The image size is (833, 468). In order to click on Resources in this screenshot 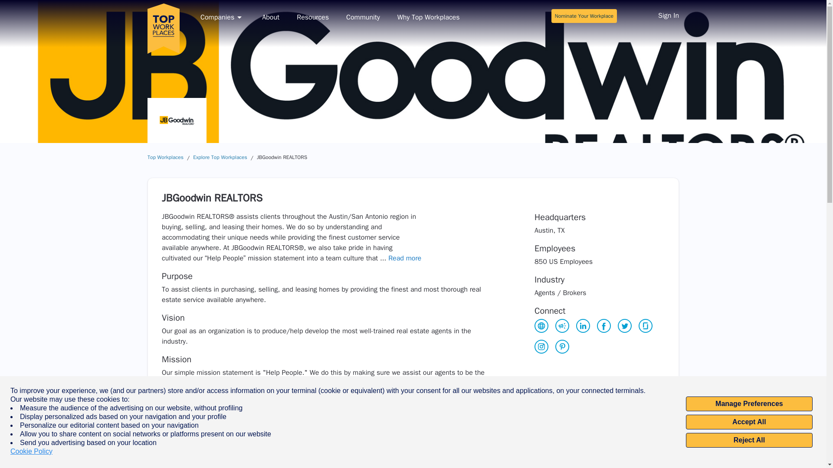, I will do `click(312, 17)`.